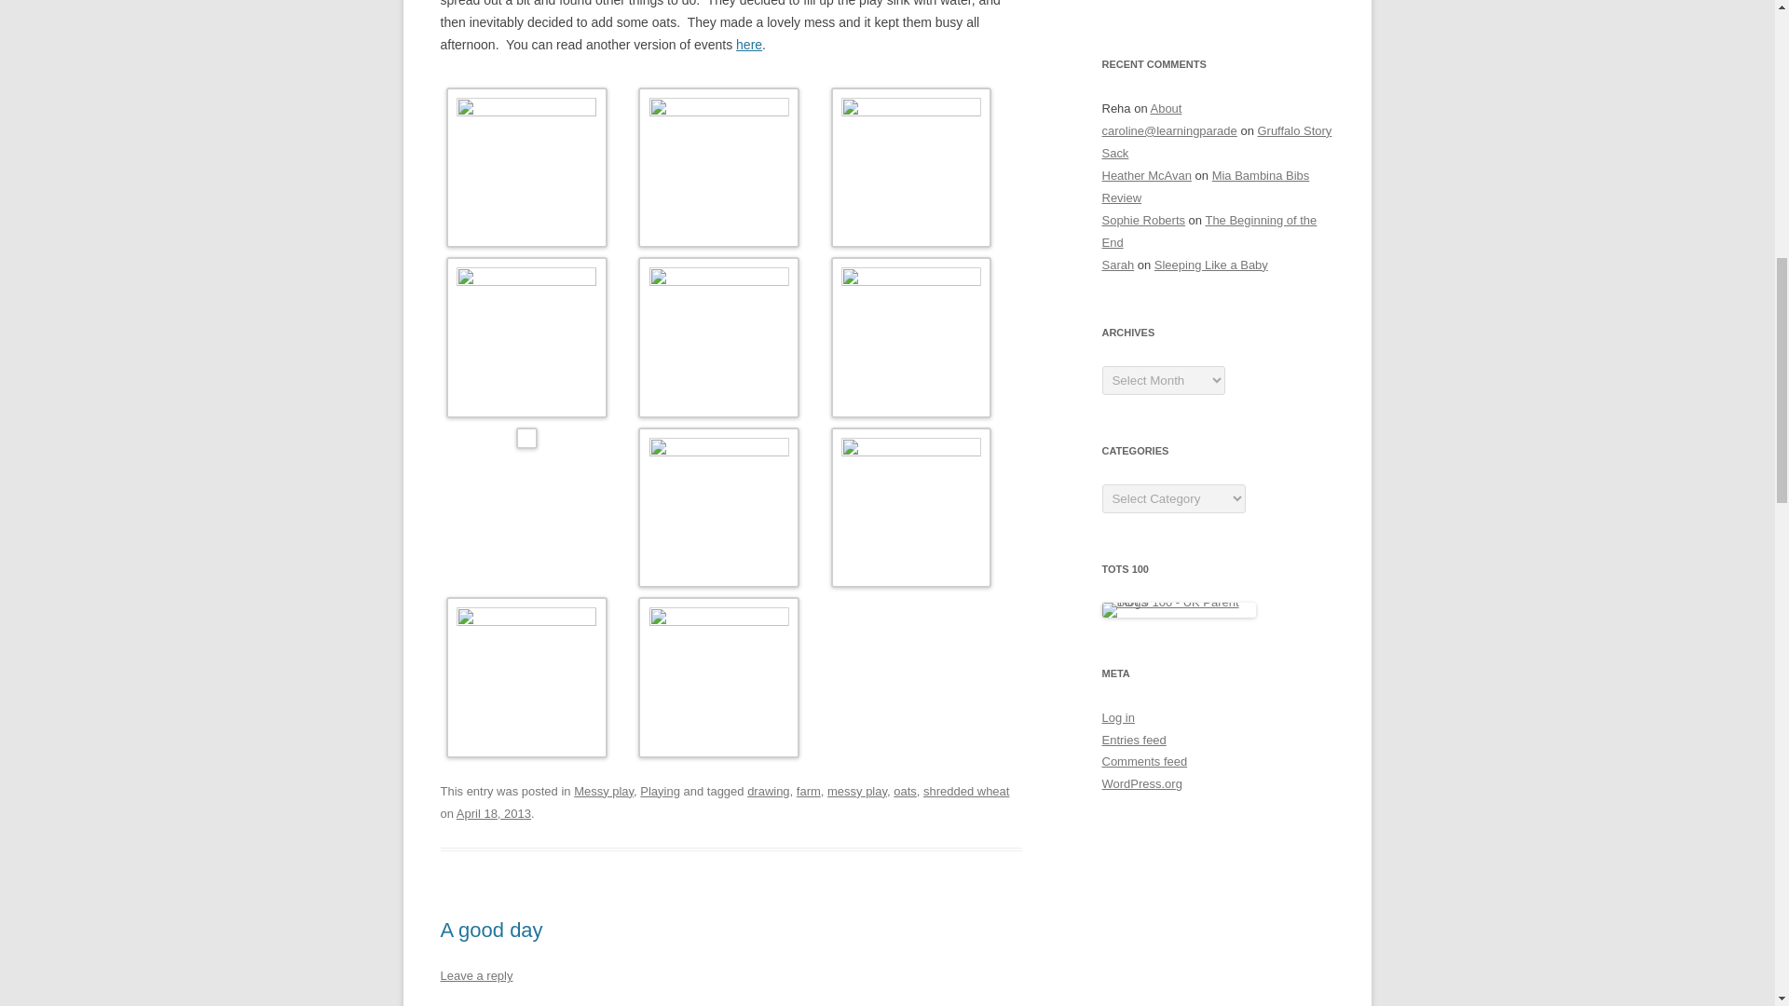 Image resolution: width=1789 pixels, height=1006 pixels. I want to click on shredded wheat, so click(965, 792).